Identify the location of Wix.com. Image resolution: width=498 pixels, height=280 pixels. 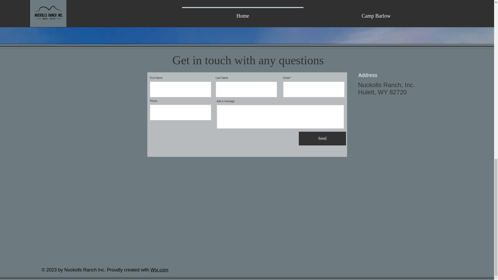
(159, 270).